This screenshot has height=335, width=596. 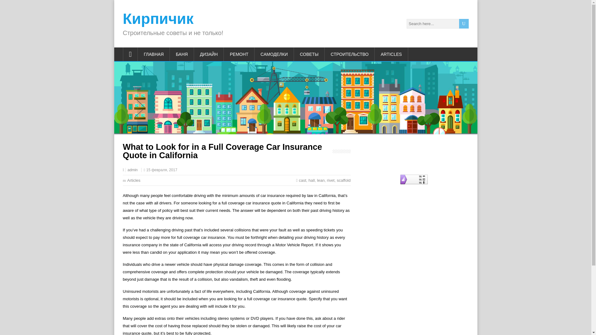 I want to click on ARTICLES, so click(x=391, y=54).